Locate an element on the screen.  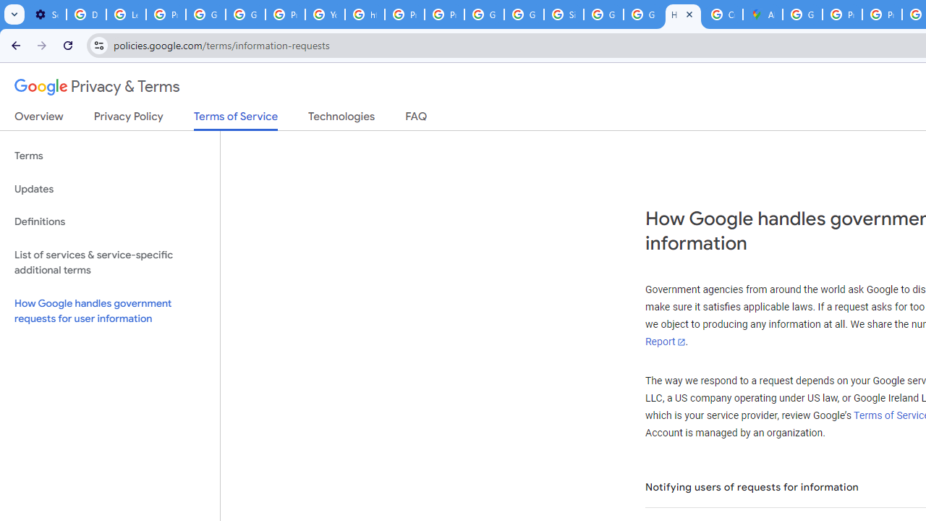
Settings - On startup is located at coordinates (46, 14).